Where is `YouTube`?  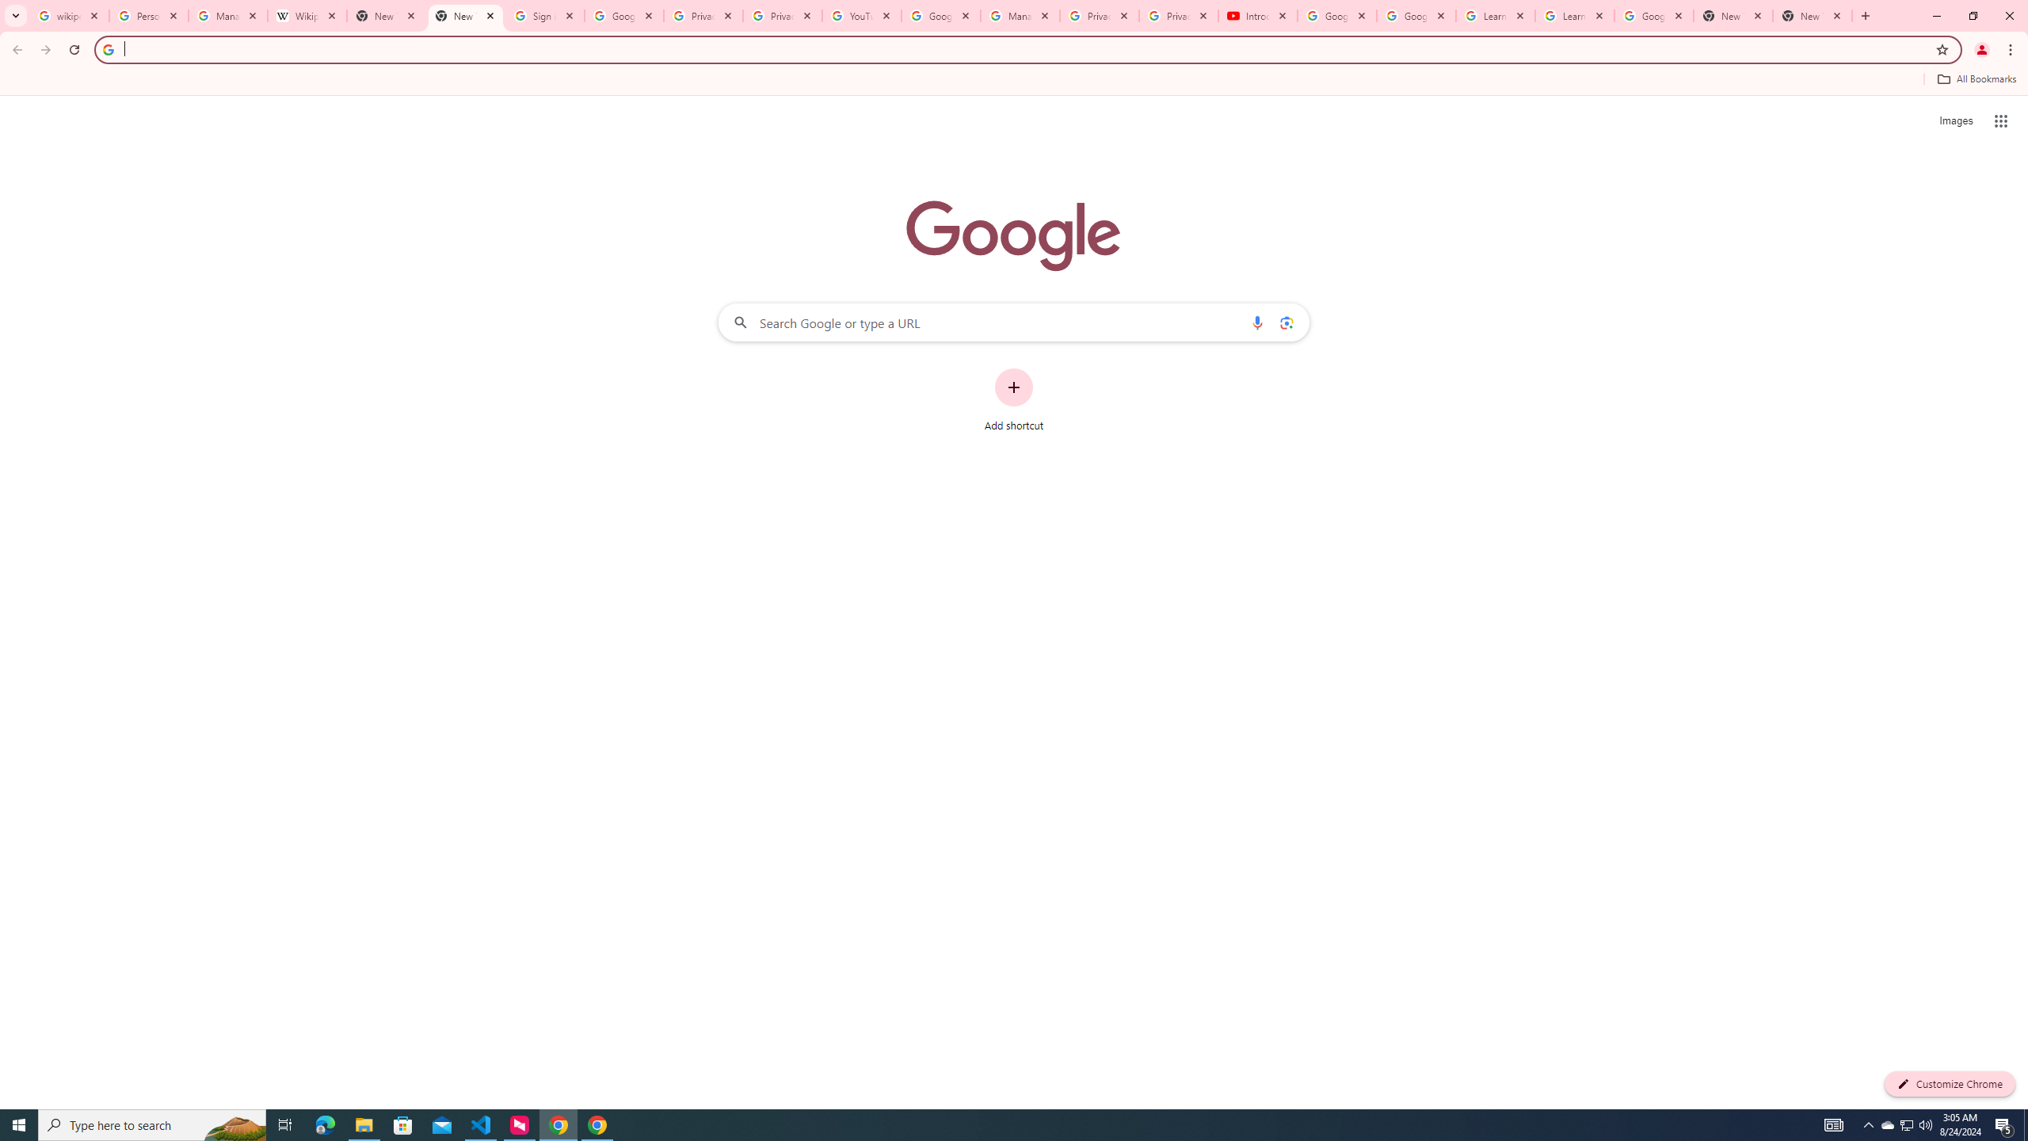 YouTube is located at coordinates (862, 16).